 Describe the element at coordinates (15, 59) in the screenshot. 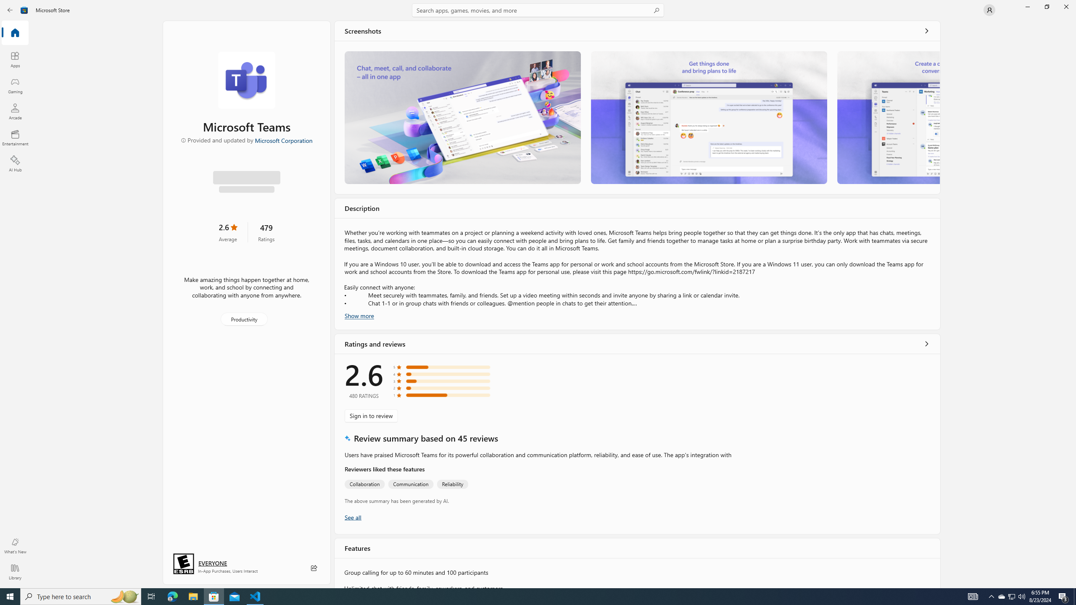

I see `Apps` at that location.